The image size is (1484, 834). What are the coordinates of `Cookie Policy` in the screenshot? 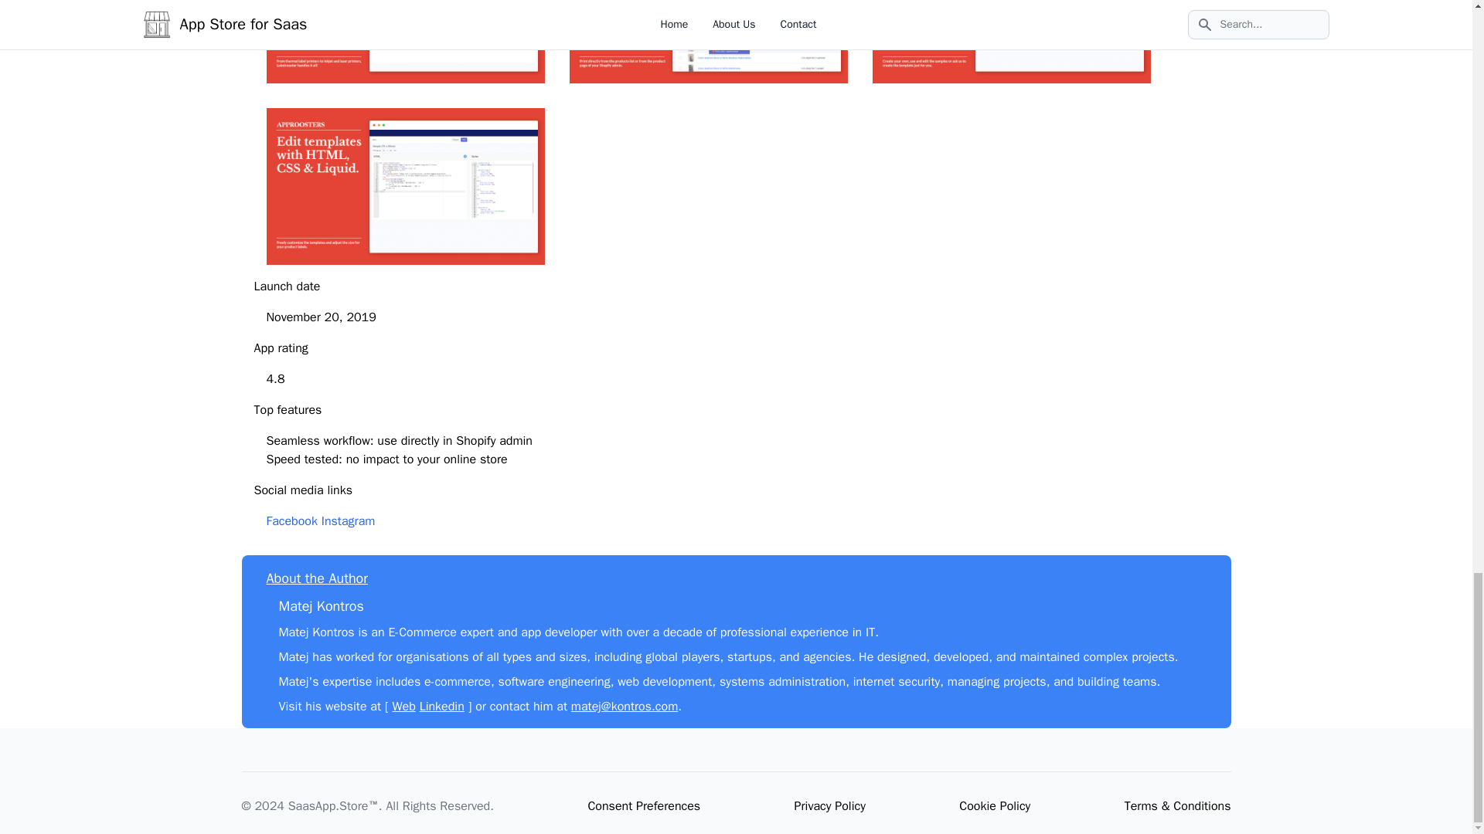 It's located at (994, 806).